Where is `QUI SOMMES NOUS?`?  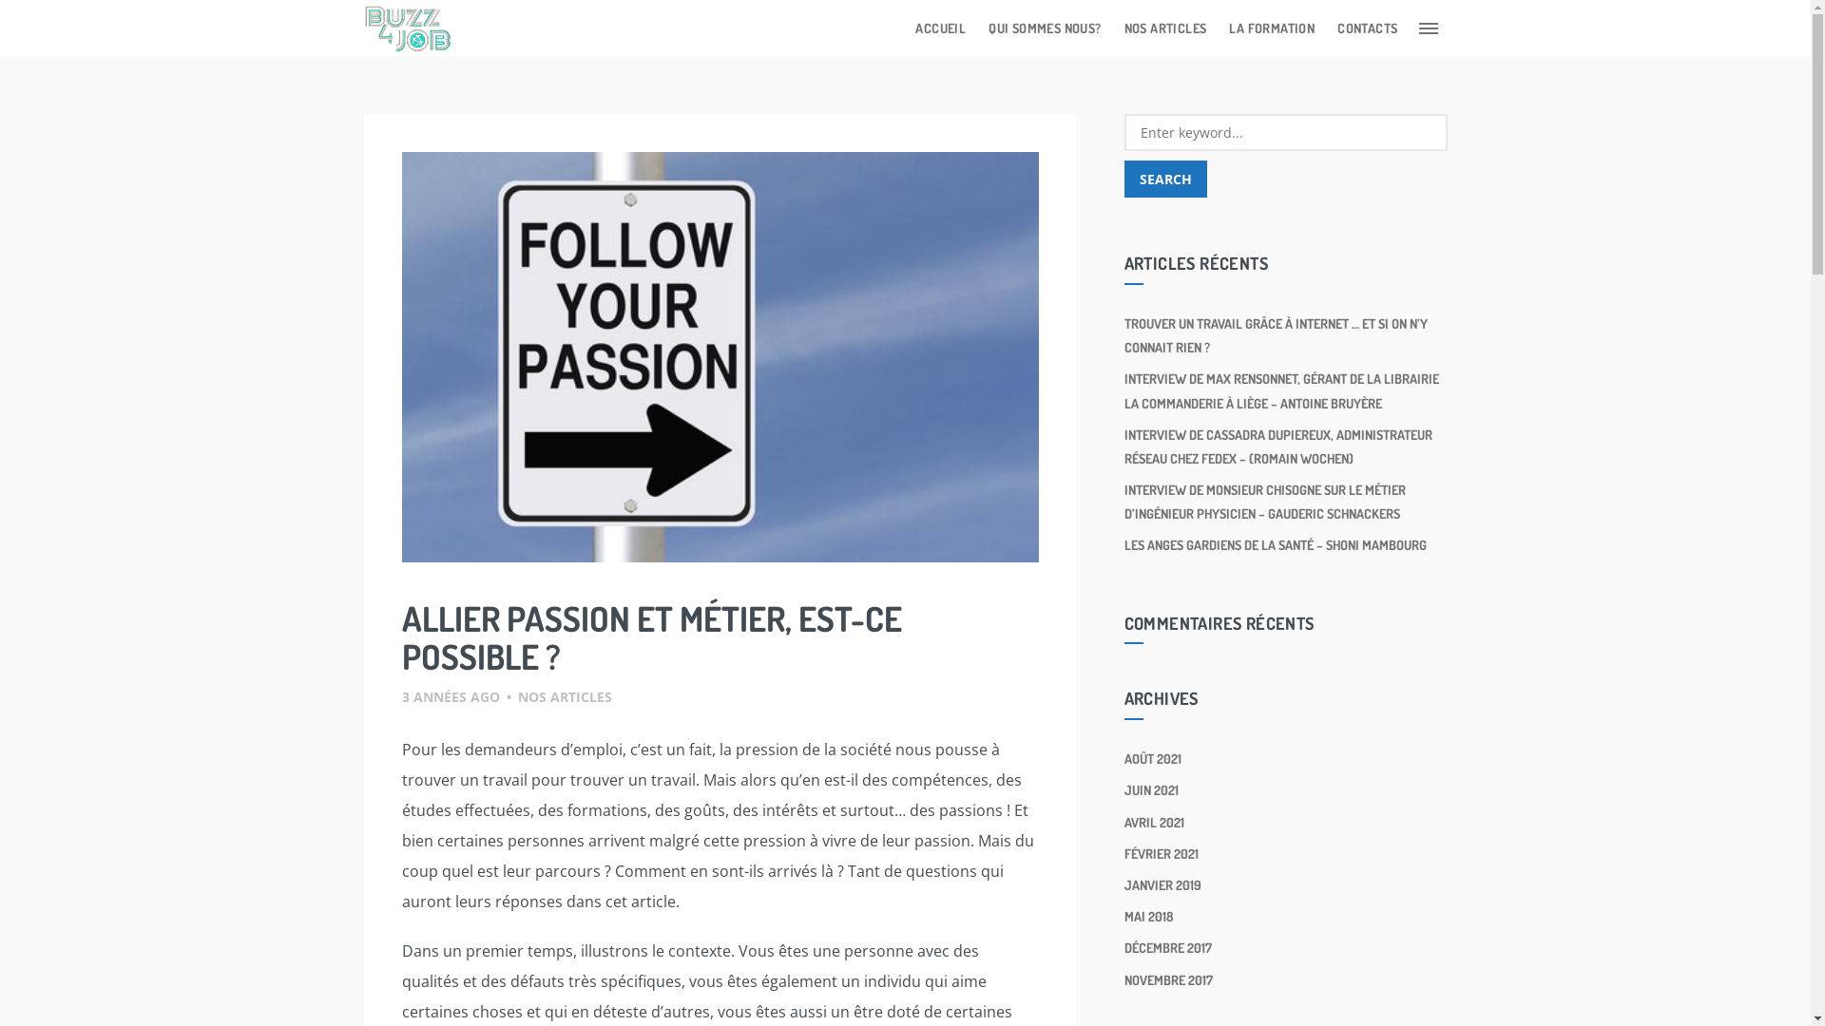 QUI SOMMES NOUS? is located at coordinates (1045, 28).